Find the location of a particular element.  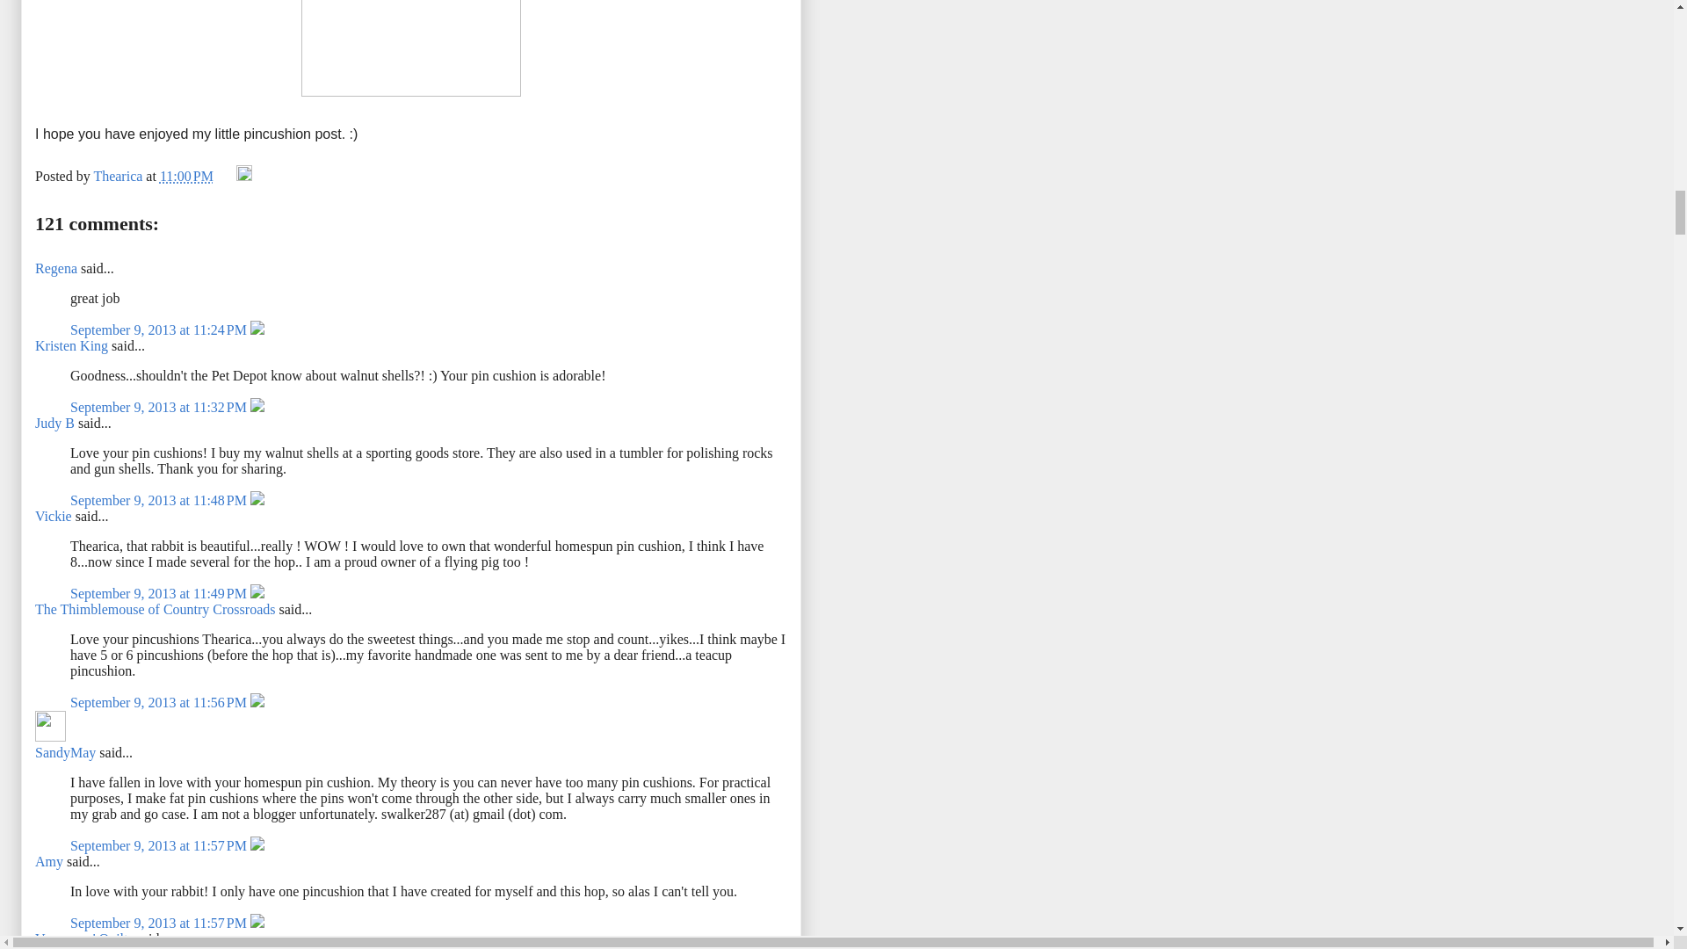

author profile is located at coordinates (119, 176).